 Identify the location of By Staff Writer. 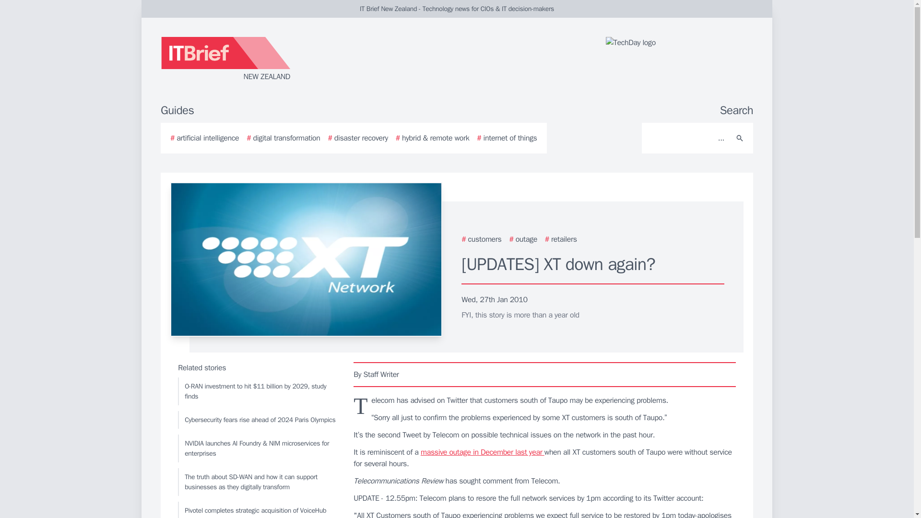
(545, 374).